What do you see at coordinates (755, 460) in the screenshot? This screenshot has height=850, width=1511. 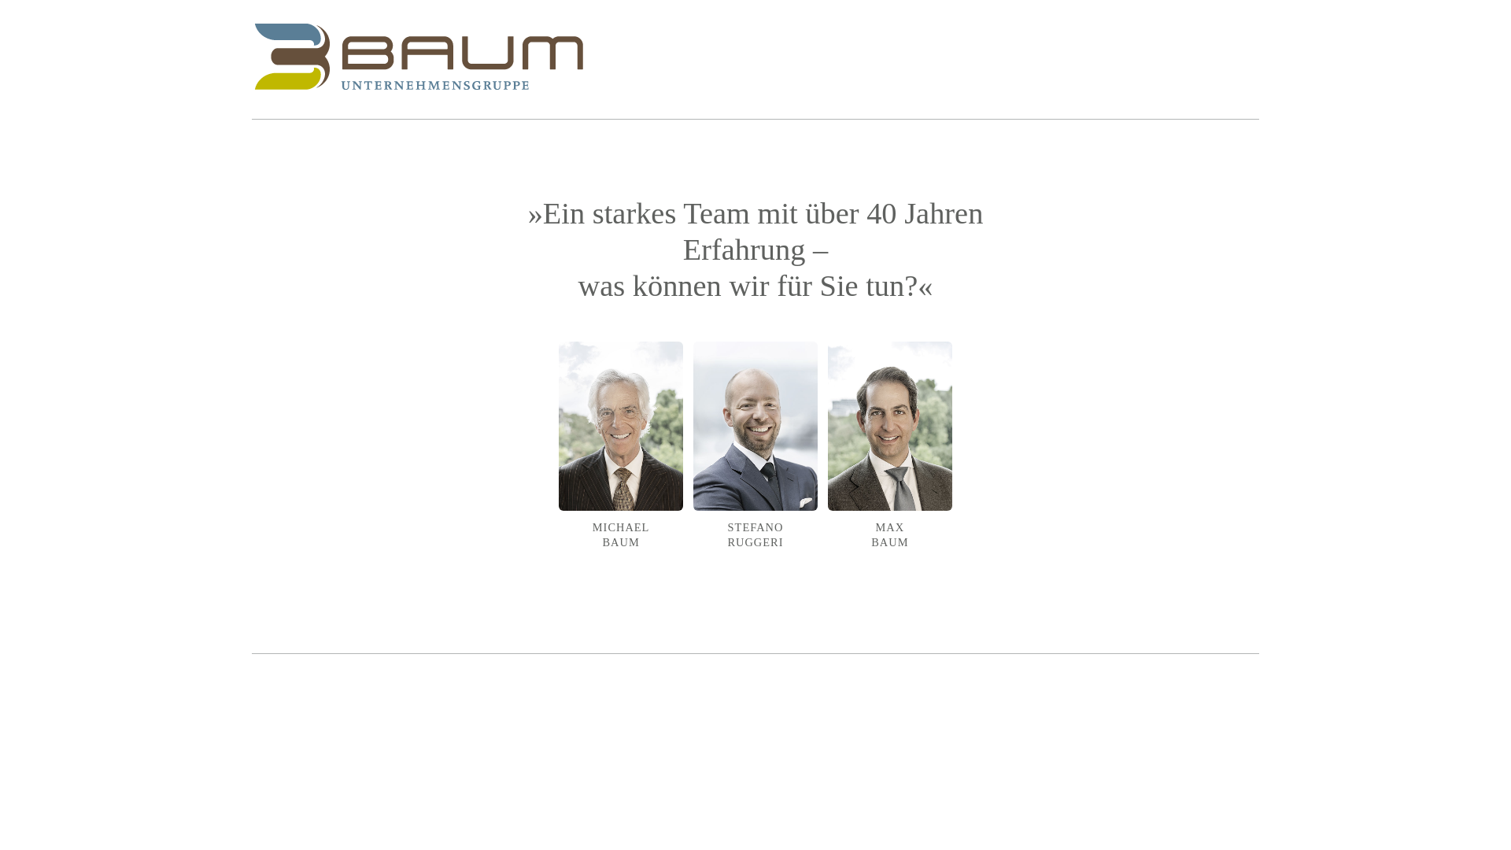 I see `STEFANO
RUGGERI` at bounding box center [755, 460].